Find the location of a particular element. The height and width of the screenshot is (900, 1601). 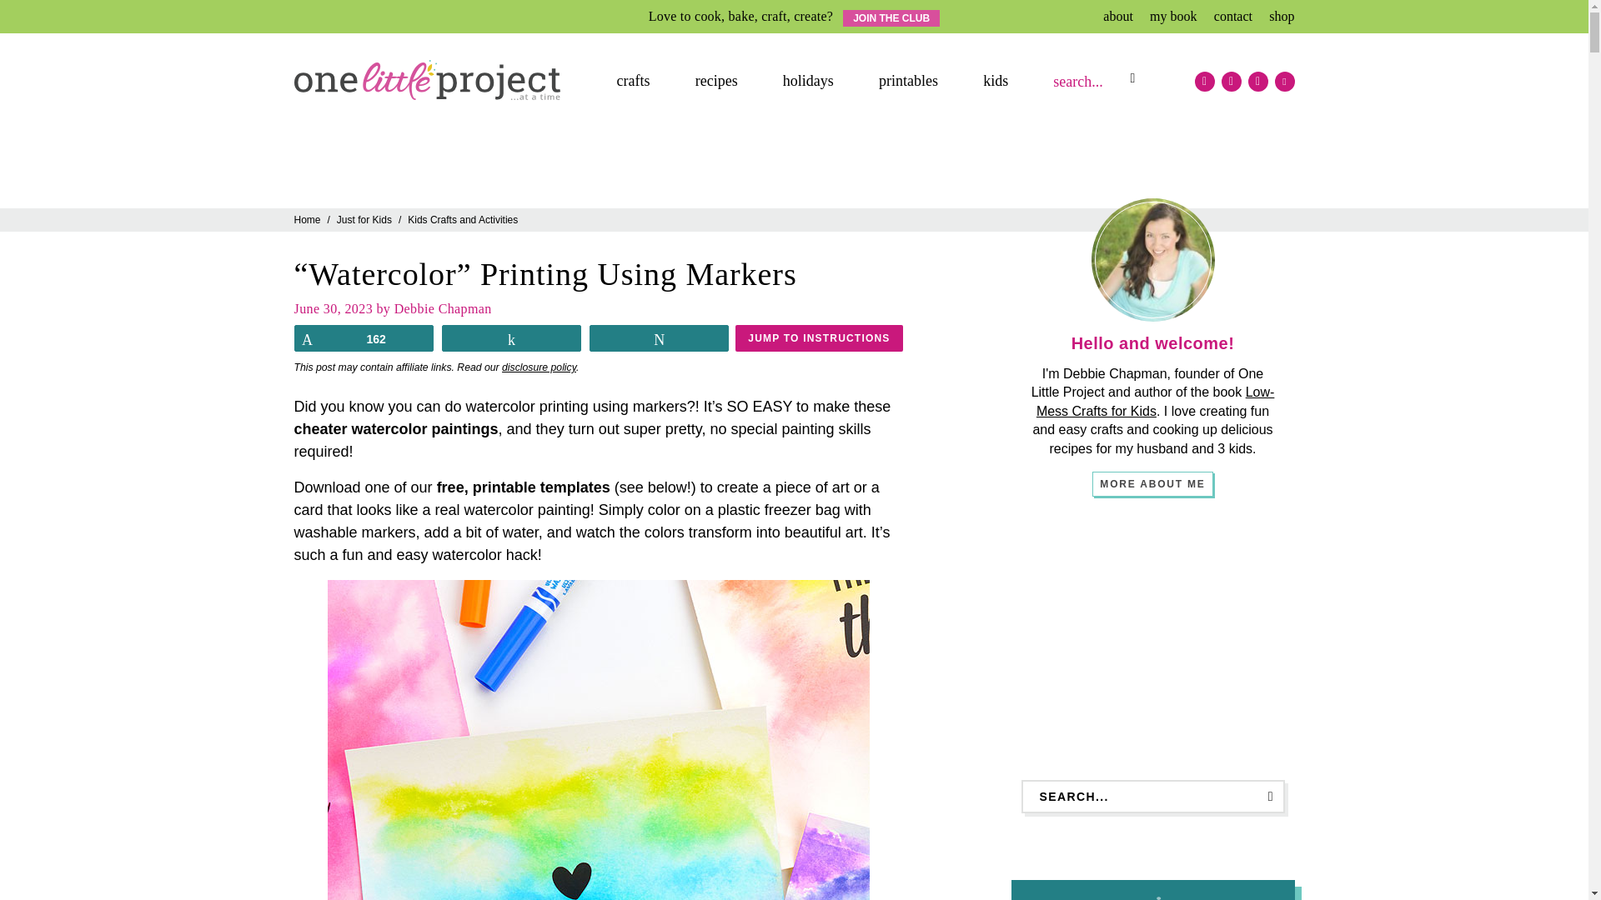

crafts is located at coordinates (633, 81).